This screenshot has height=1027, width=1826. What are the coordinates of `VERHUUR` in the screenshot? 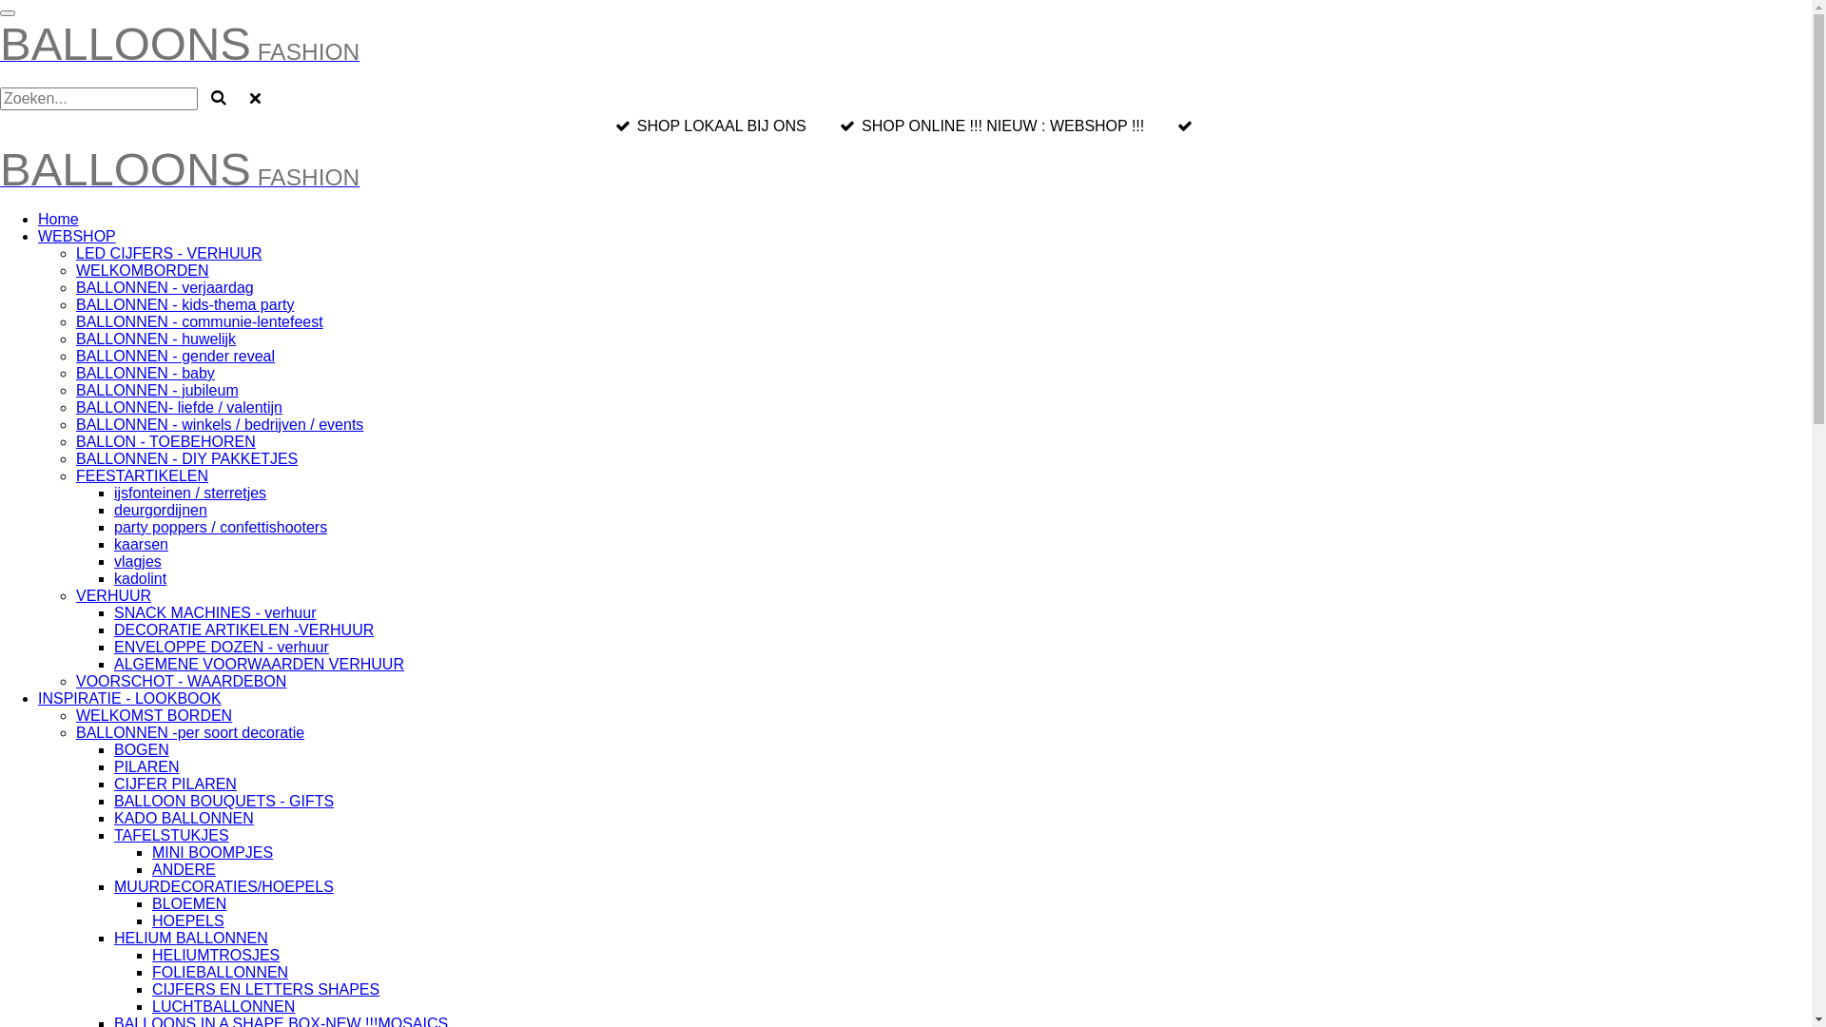 It's located at (114, 595).